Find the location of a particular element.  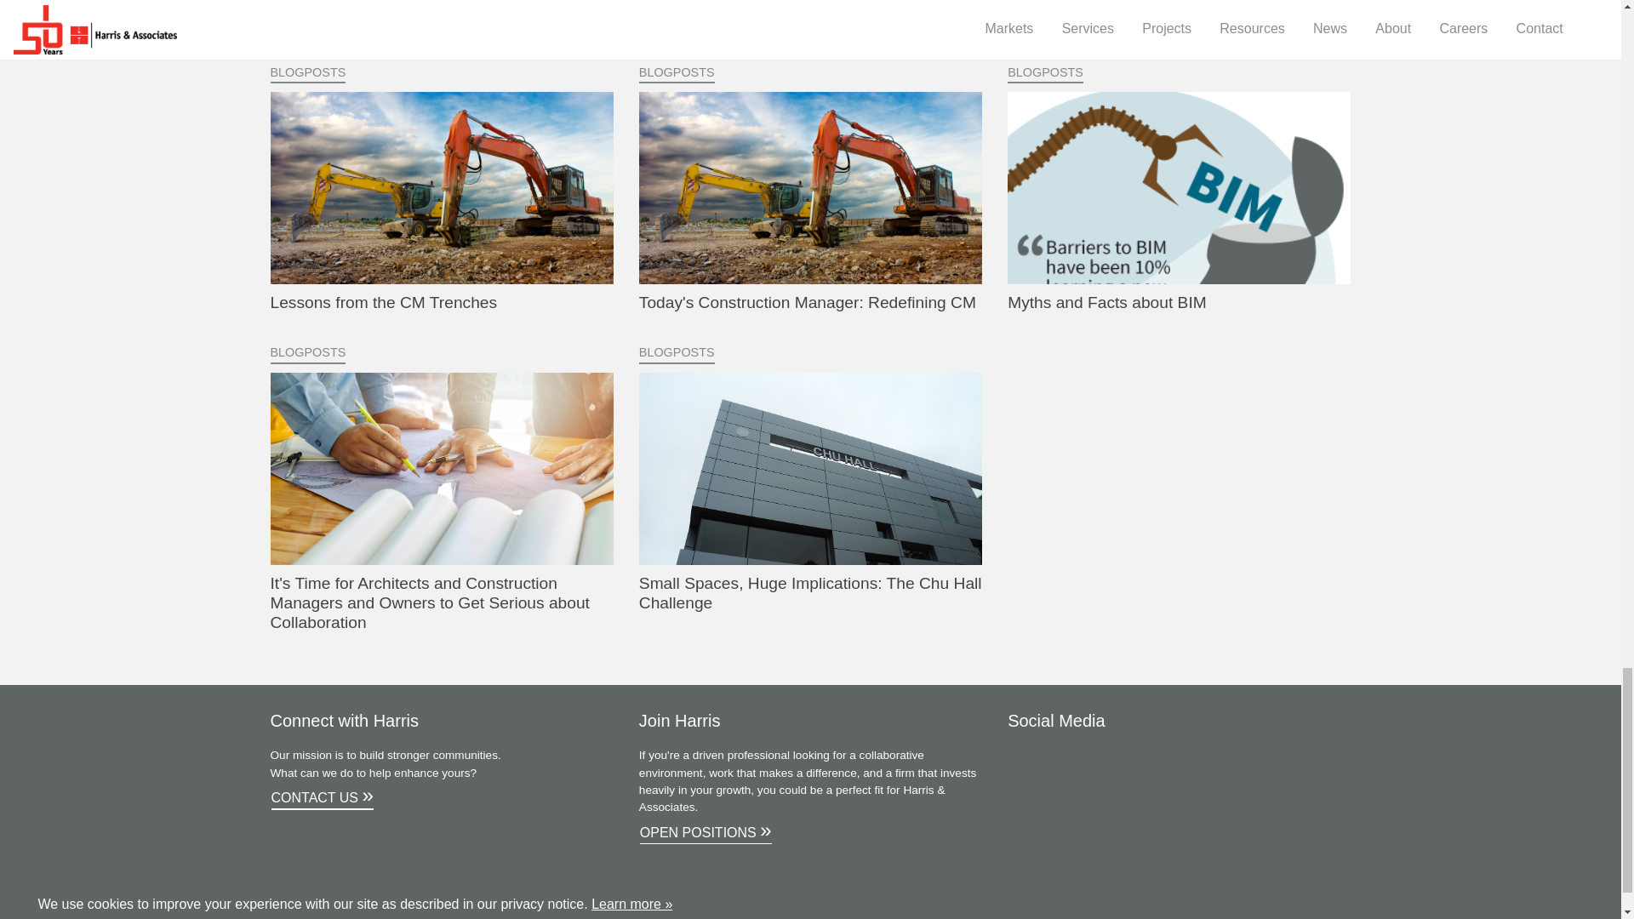

Contact is located at coordinates (327, 799).